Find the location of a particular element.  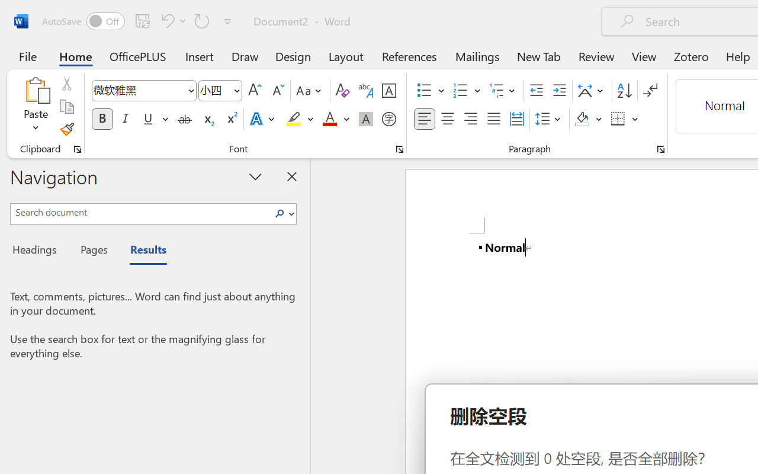

Zotero is located at coordinates (690, 56).